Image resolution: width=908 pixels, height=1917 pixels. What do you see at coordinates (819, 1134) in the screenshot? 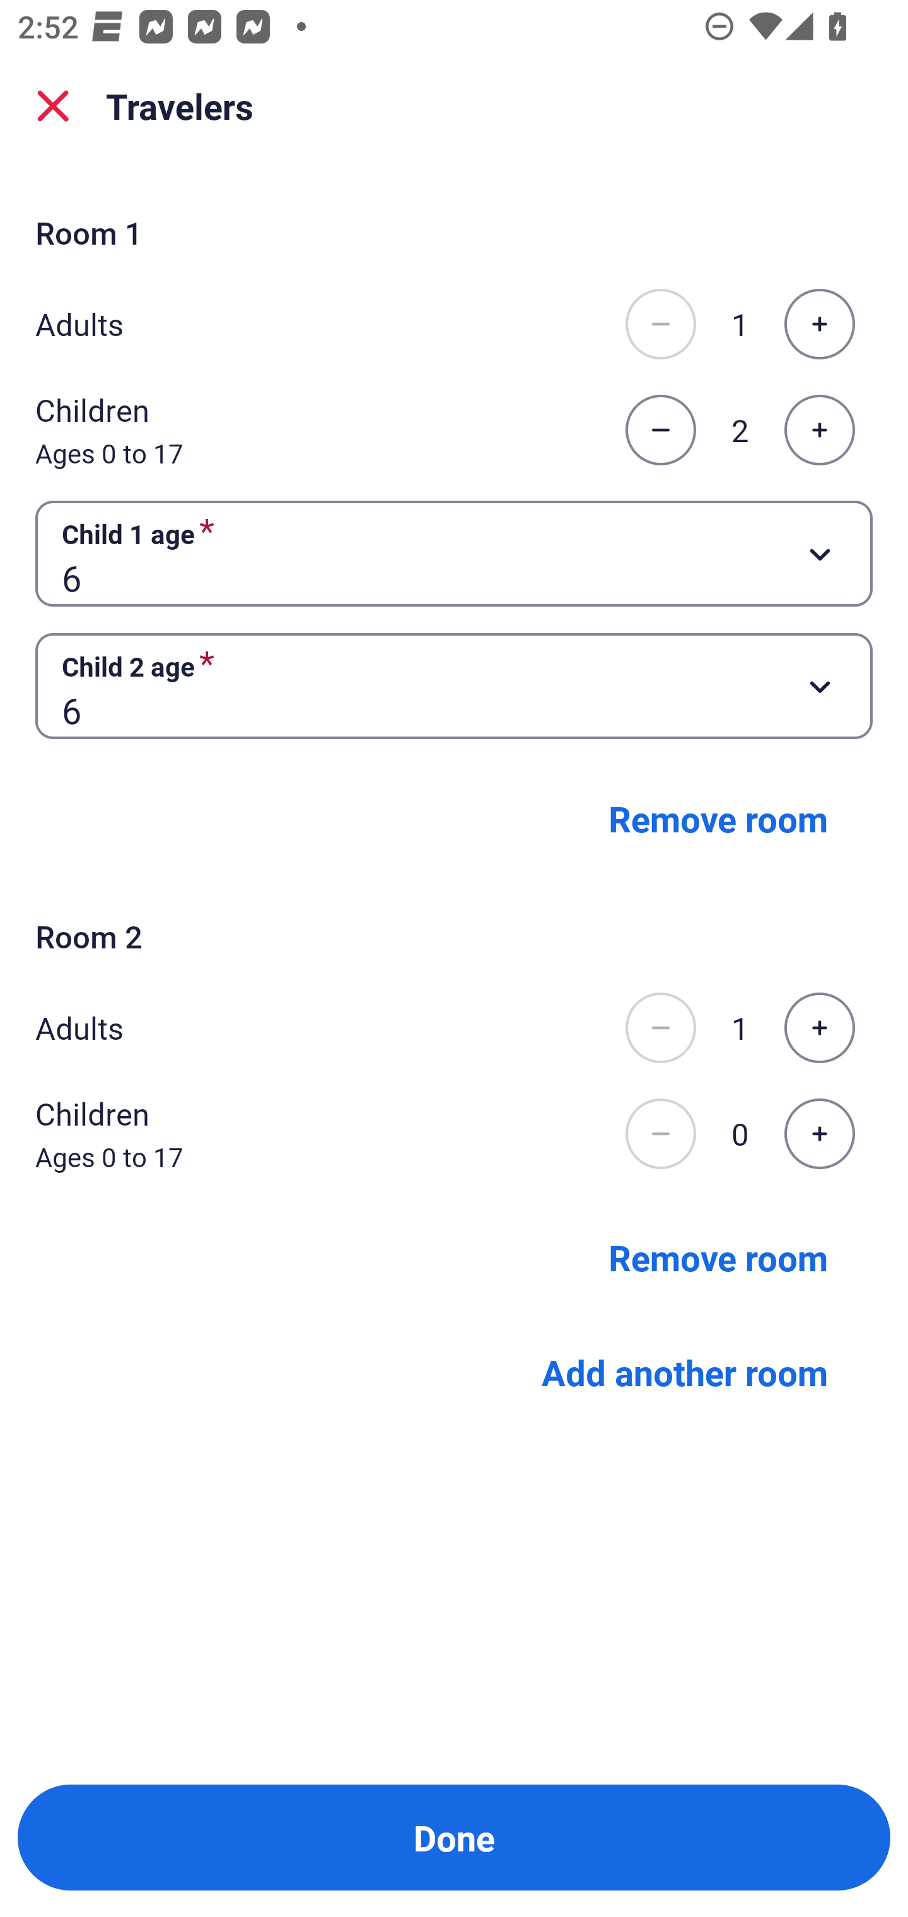
I see `Increase the number of children` at bounding box center [819, 1134].